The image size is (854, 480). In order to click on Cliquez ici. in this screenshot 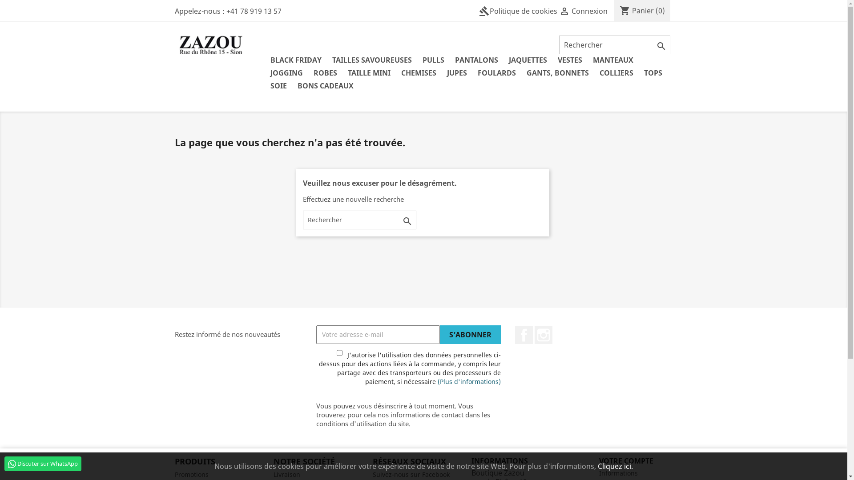, I will do `click(616, 466)`.